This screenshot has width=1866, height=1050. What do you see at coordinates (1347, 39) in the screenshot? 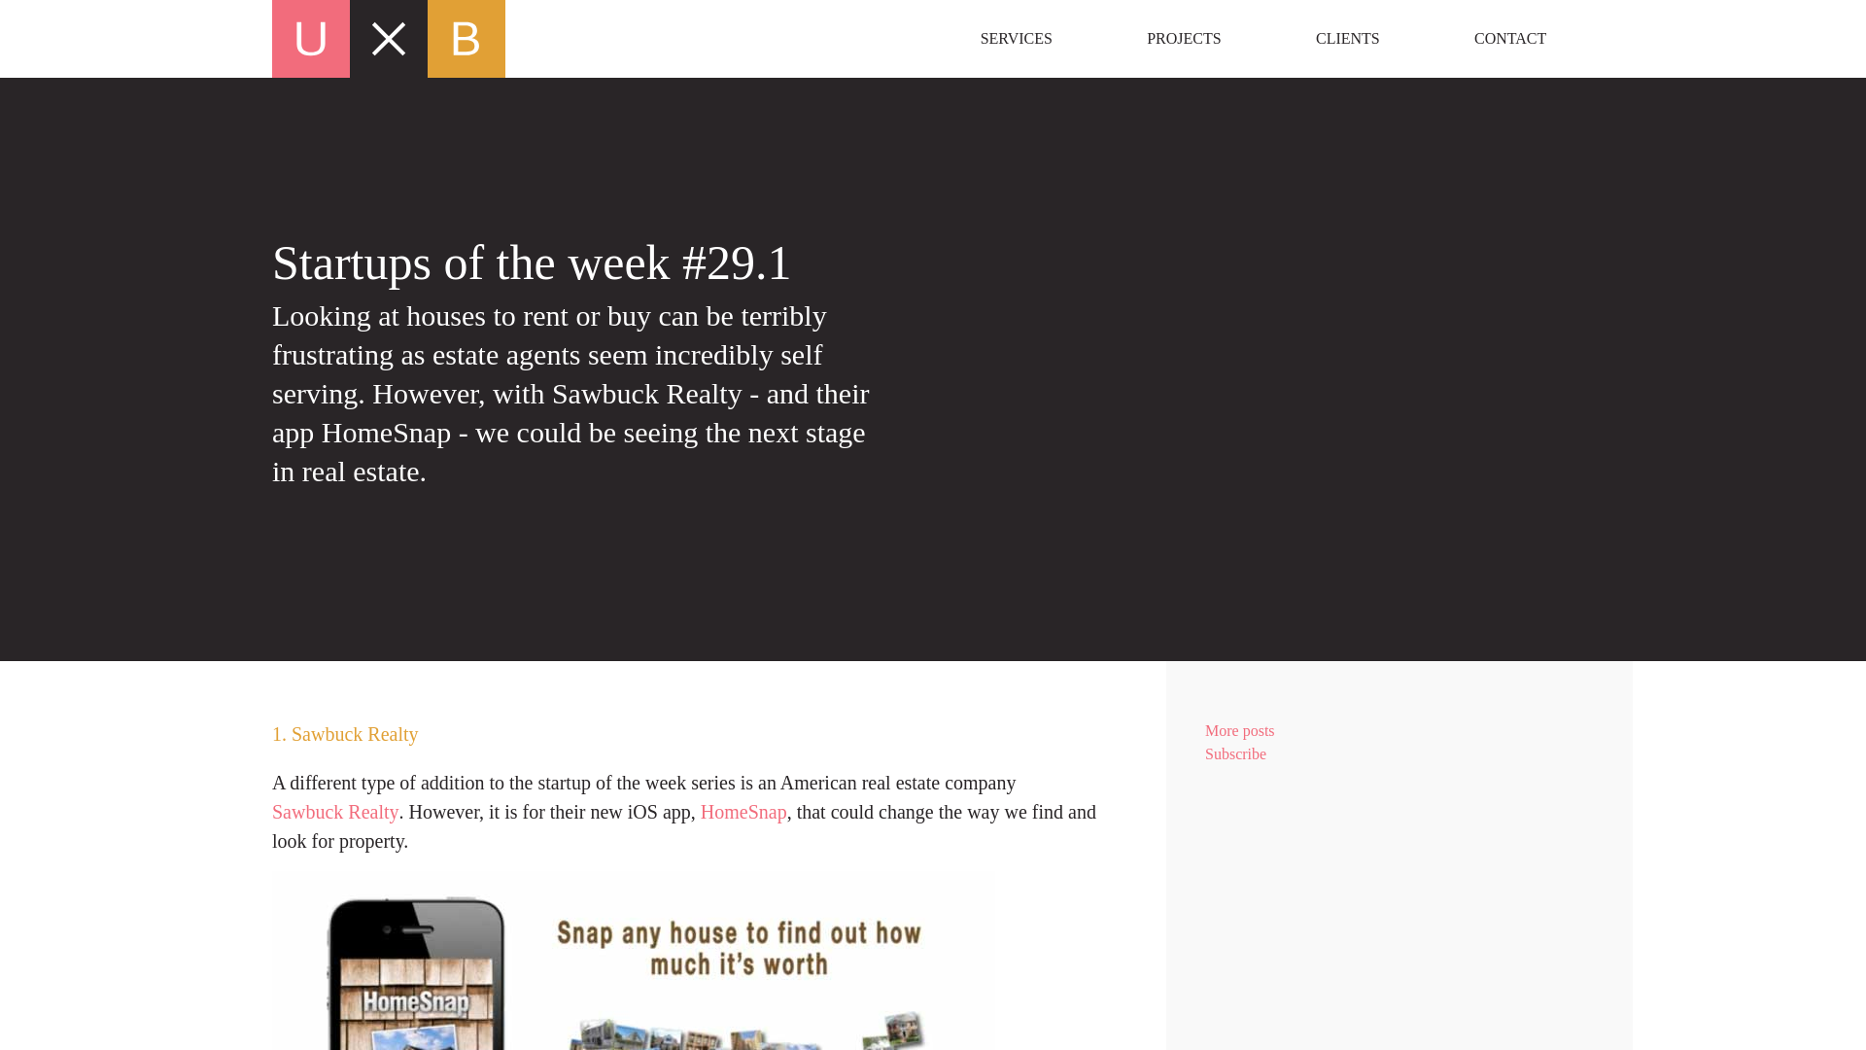
I see `CLIENTS` at bounding box center [1347, 39].